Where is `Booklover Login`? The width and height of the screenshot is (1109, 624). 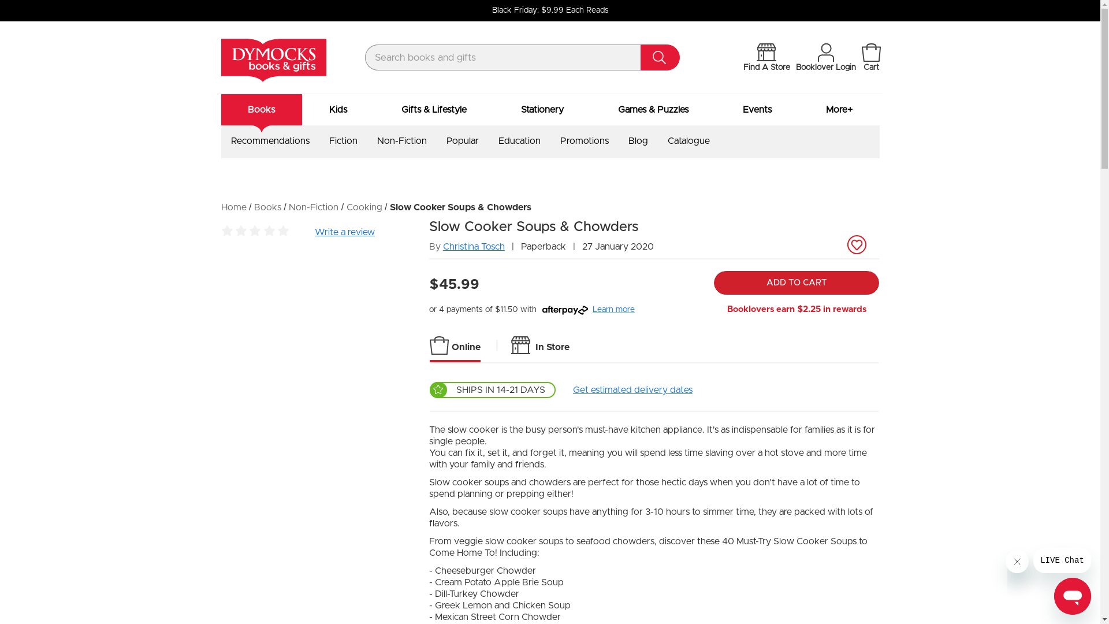 Booklover Login is located at coordinates (826, 58).